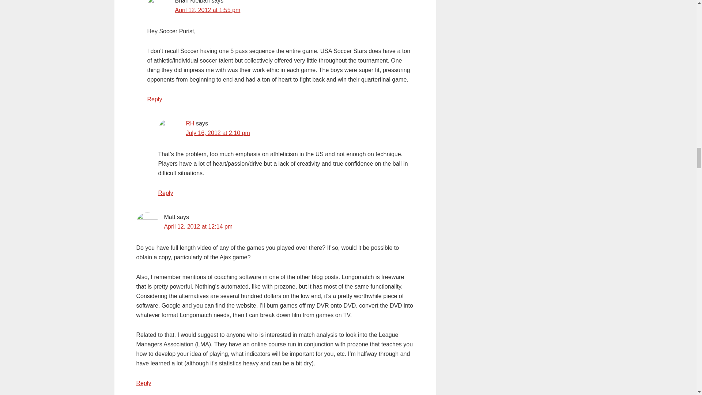 This screenshot has height=395, width=702. I want to click on July 16, 2012 at 2:10 pm, so click(218, 133).